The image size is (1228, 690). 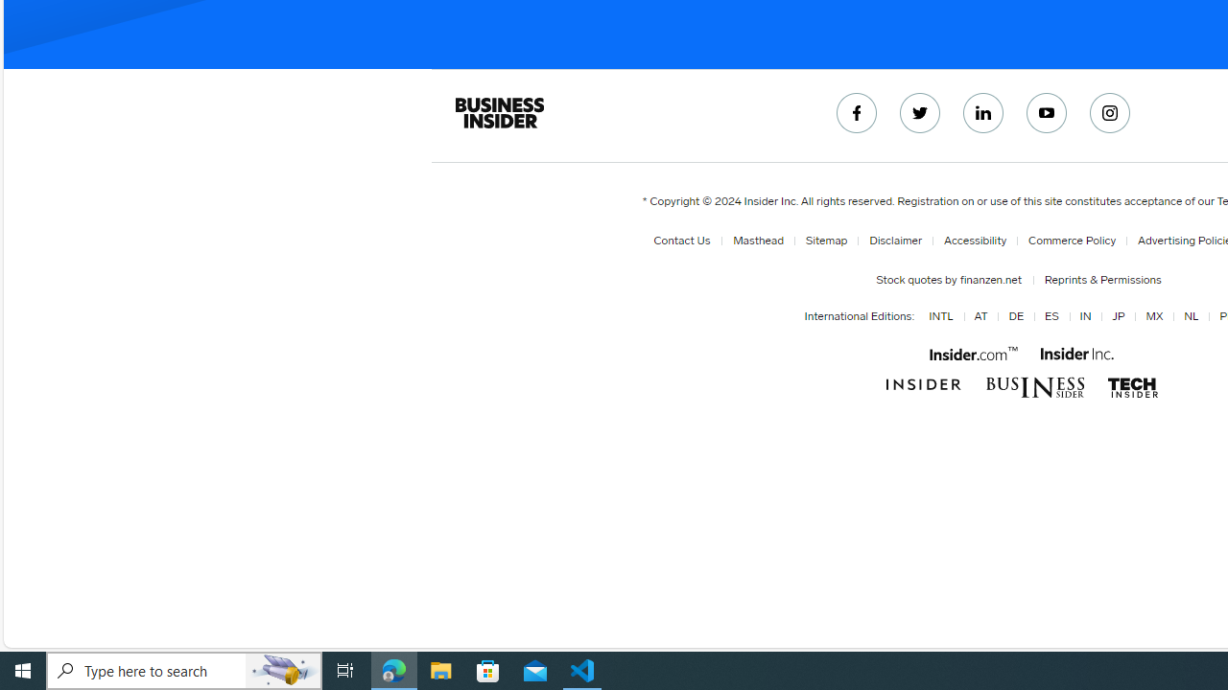 What do you see at coordinates (971, 241) in the screenshot?
I see `Accessibility` at bounding box center [971, 241].